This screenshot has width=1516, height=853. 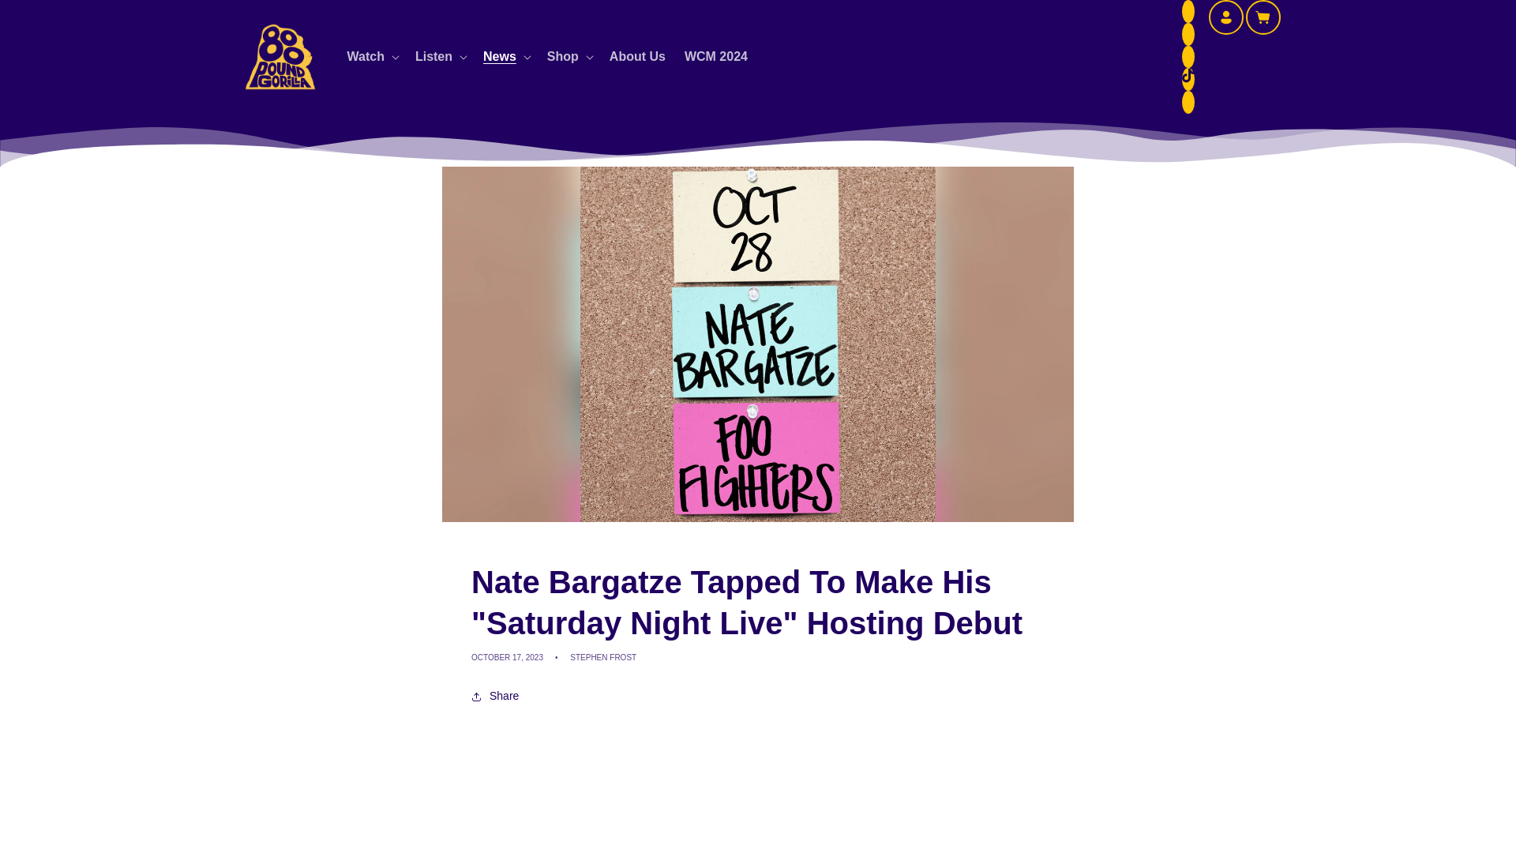 I want to click on WCM 2024, so click(x=715, y=57).